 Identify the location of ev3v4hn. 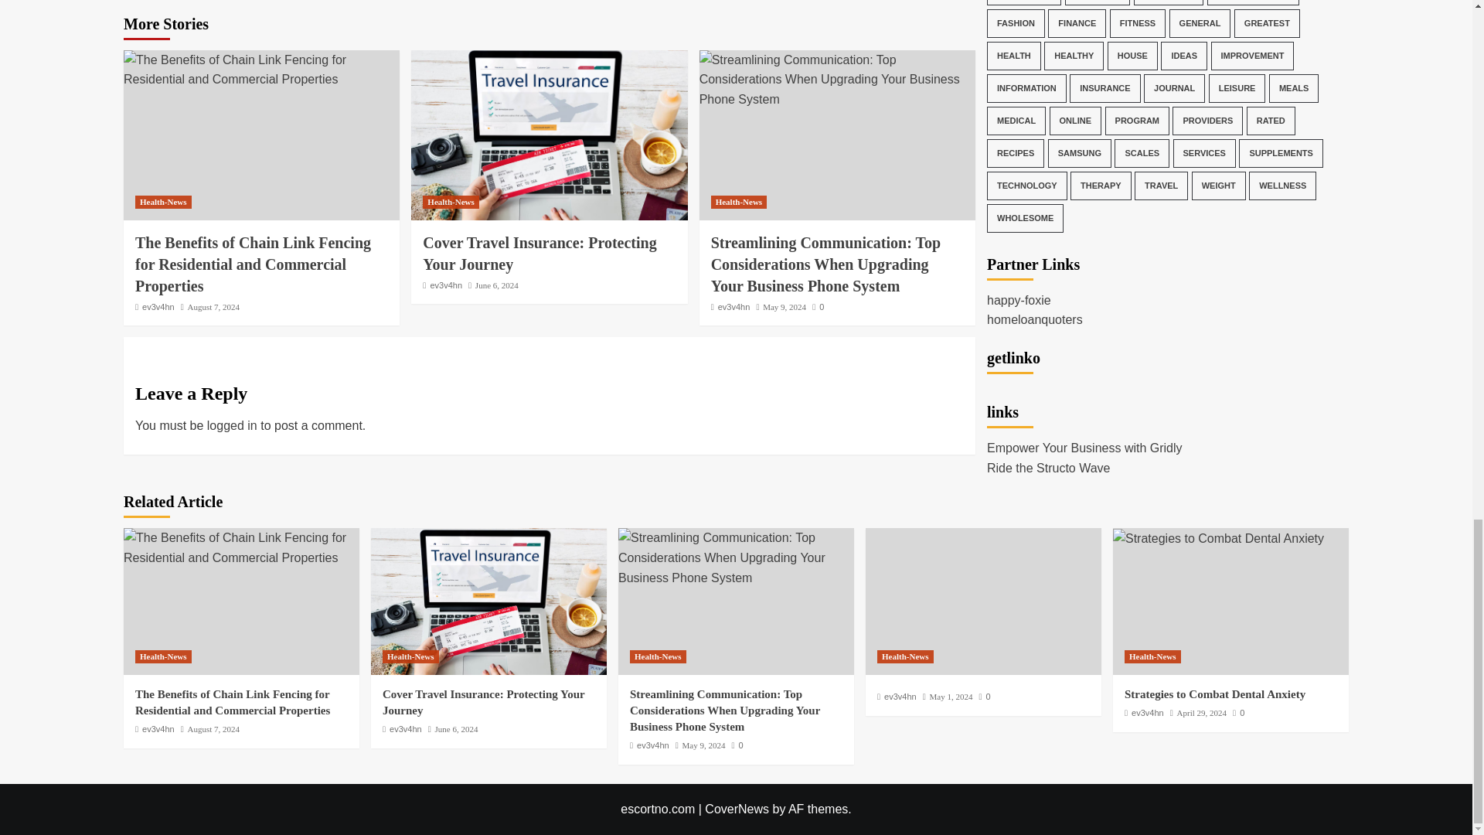
(445, 285).